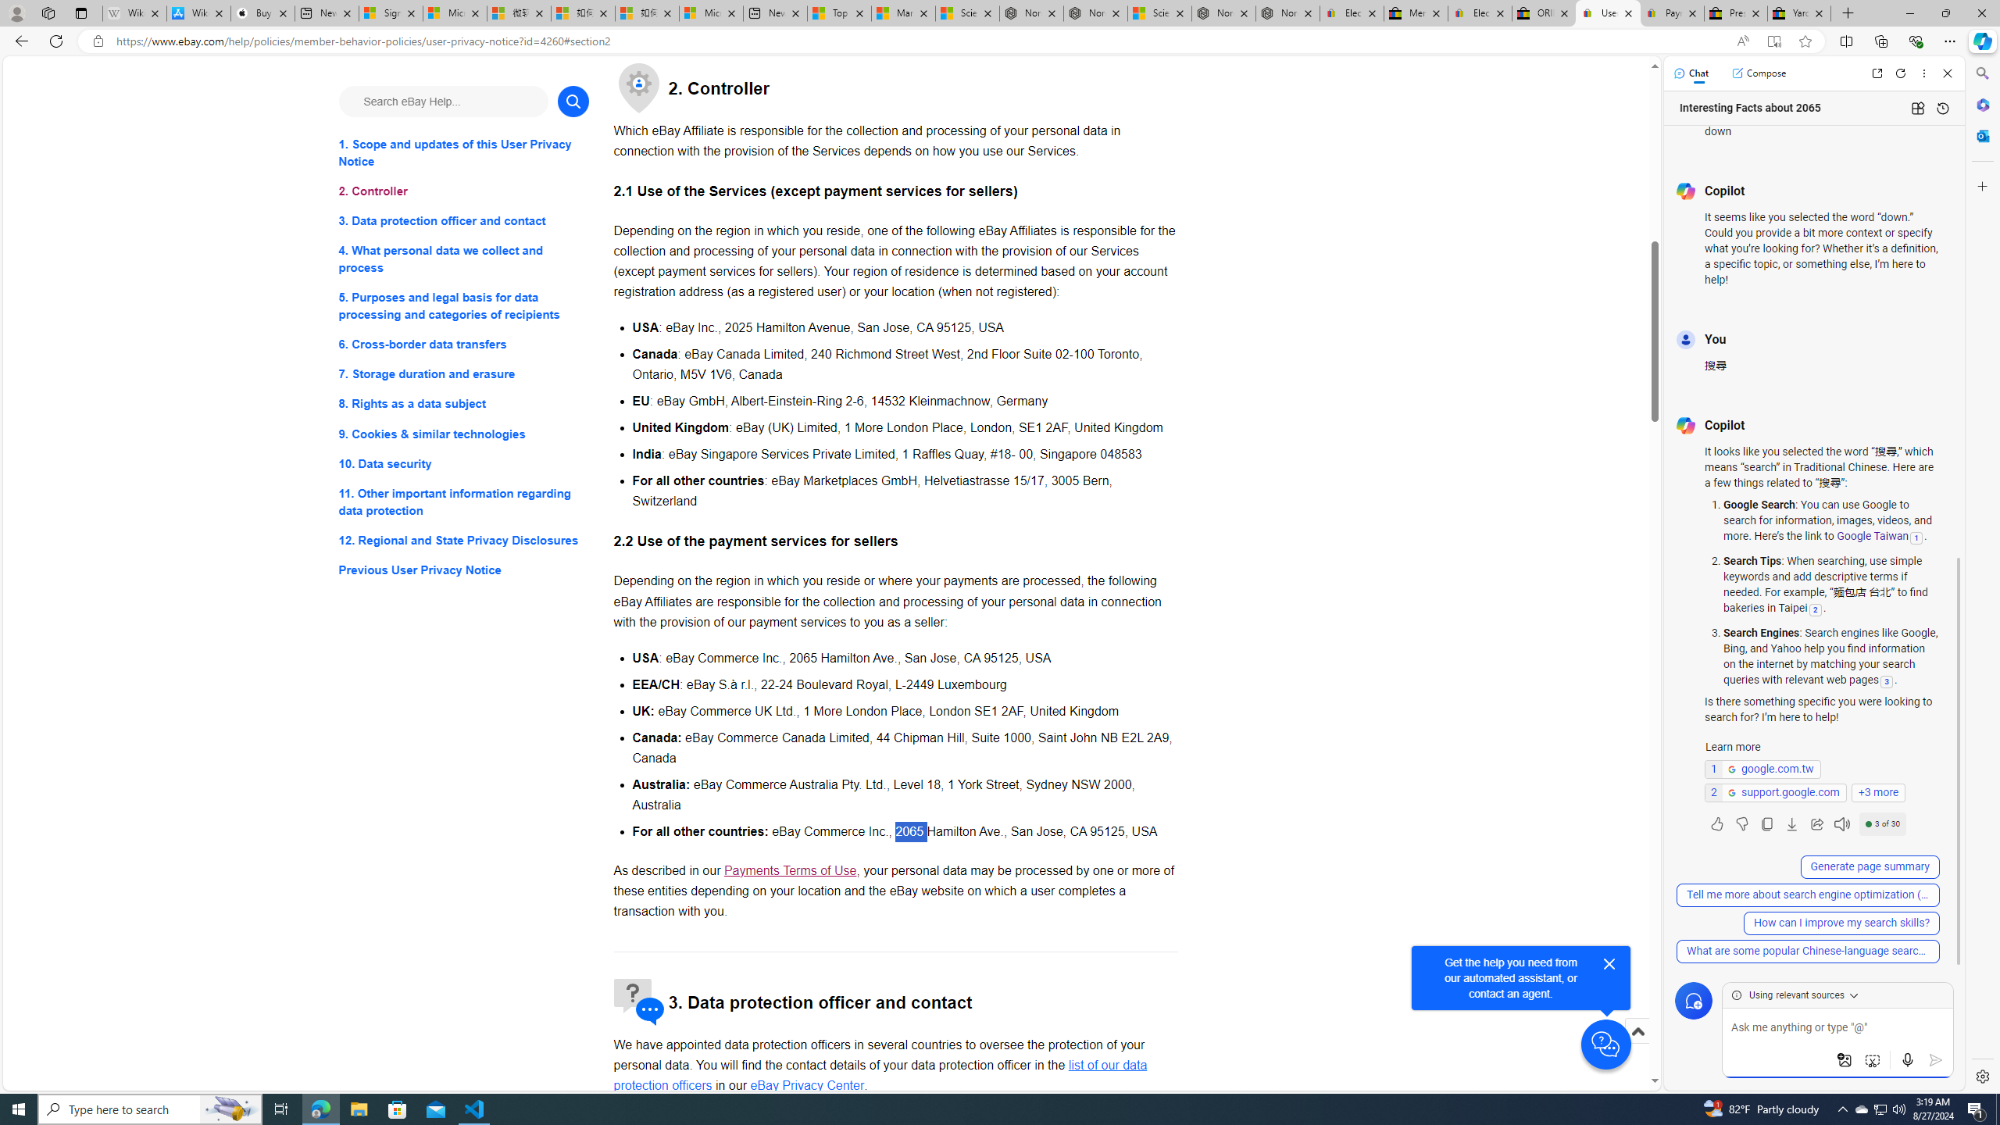 The width and height of the screenshot is (2000, 1125). Describe the element at coordinates (1848, 13) in the screenshot. I see `New Tab` at that location.